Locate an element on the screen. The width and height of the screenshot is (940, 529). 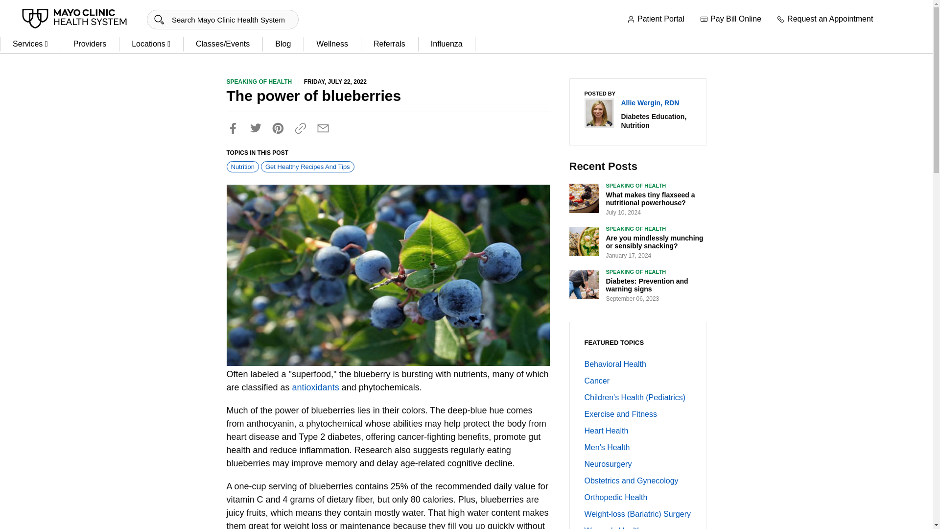
Patient Portal is located at coordinates (655, 20).